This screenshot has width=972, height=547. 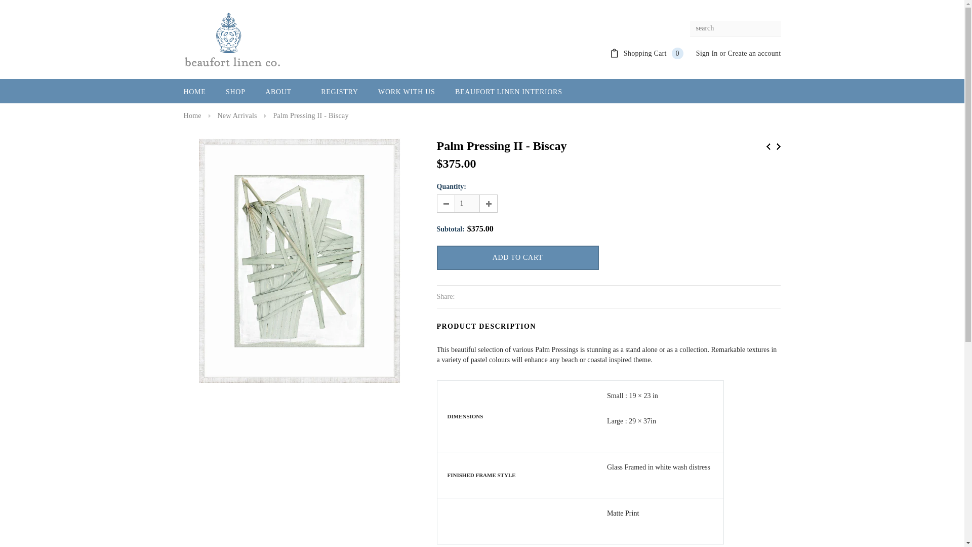 What do you see at coordinates (707, 54) in the screenshot?
I see `Sign In` at bounding box center [707, 54].